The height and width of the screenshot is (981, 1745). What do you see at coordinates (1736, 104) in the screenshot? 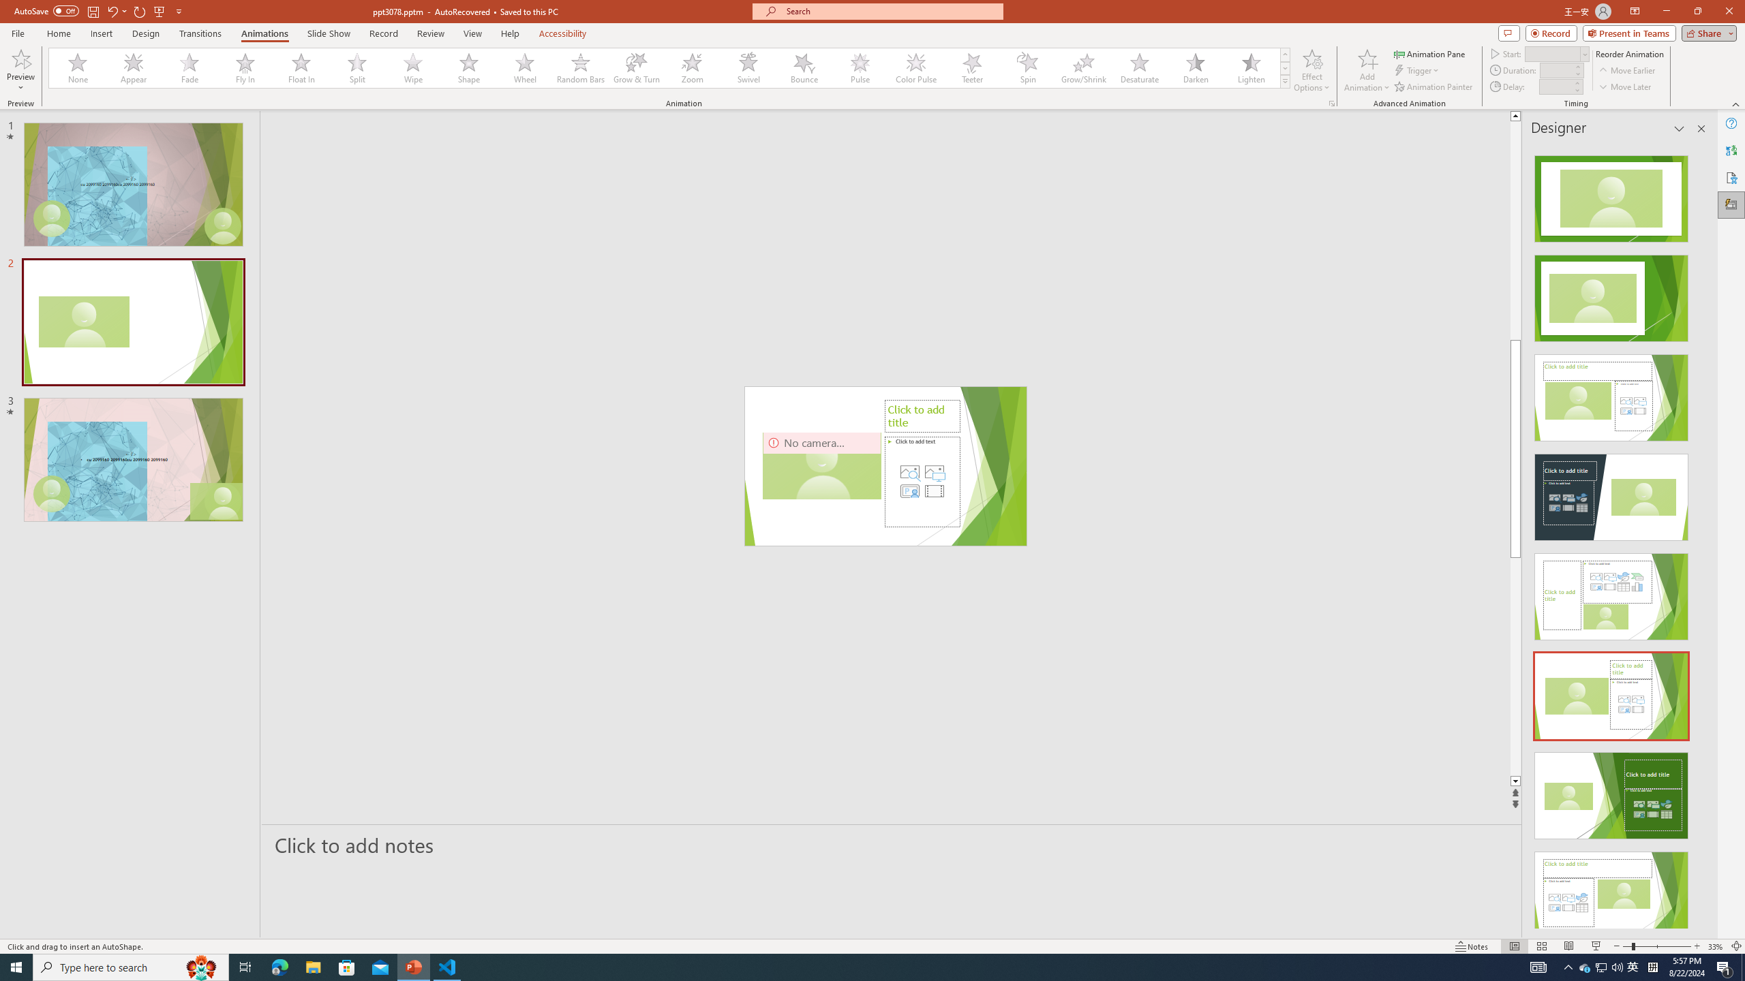
I see `Collapse the Ribbon` at bounding box center [1736, 104].